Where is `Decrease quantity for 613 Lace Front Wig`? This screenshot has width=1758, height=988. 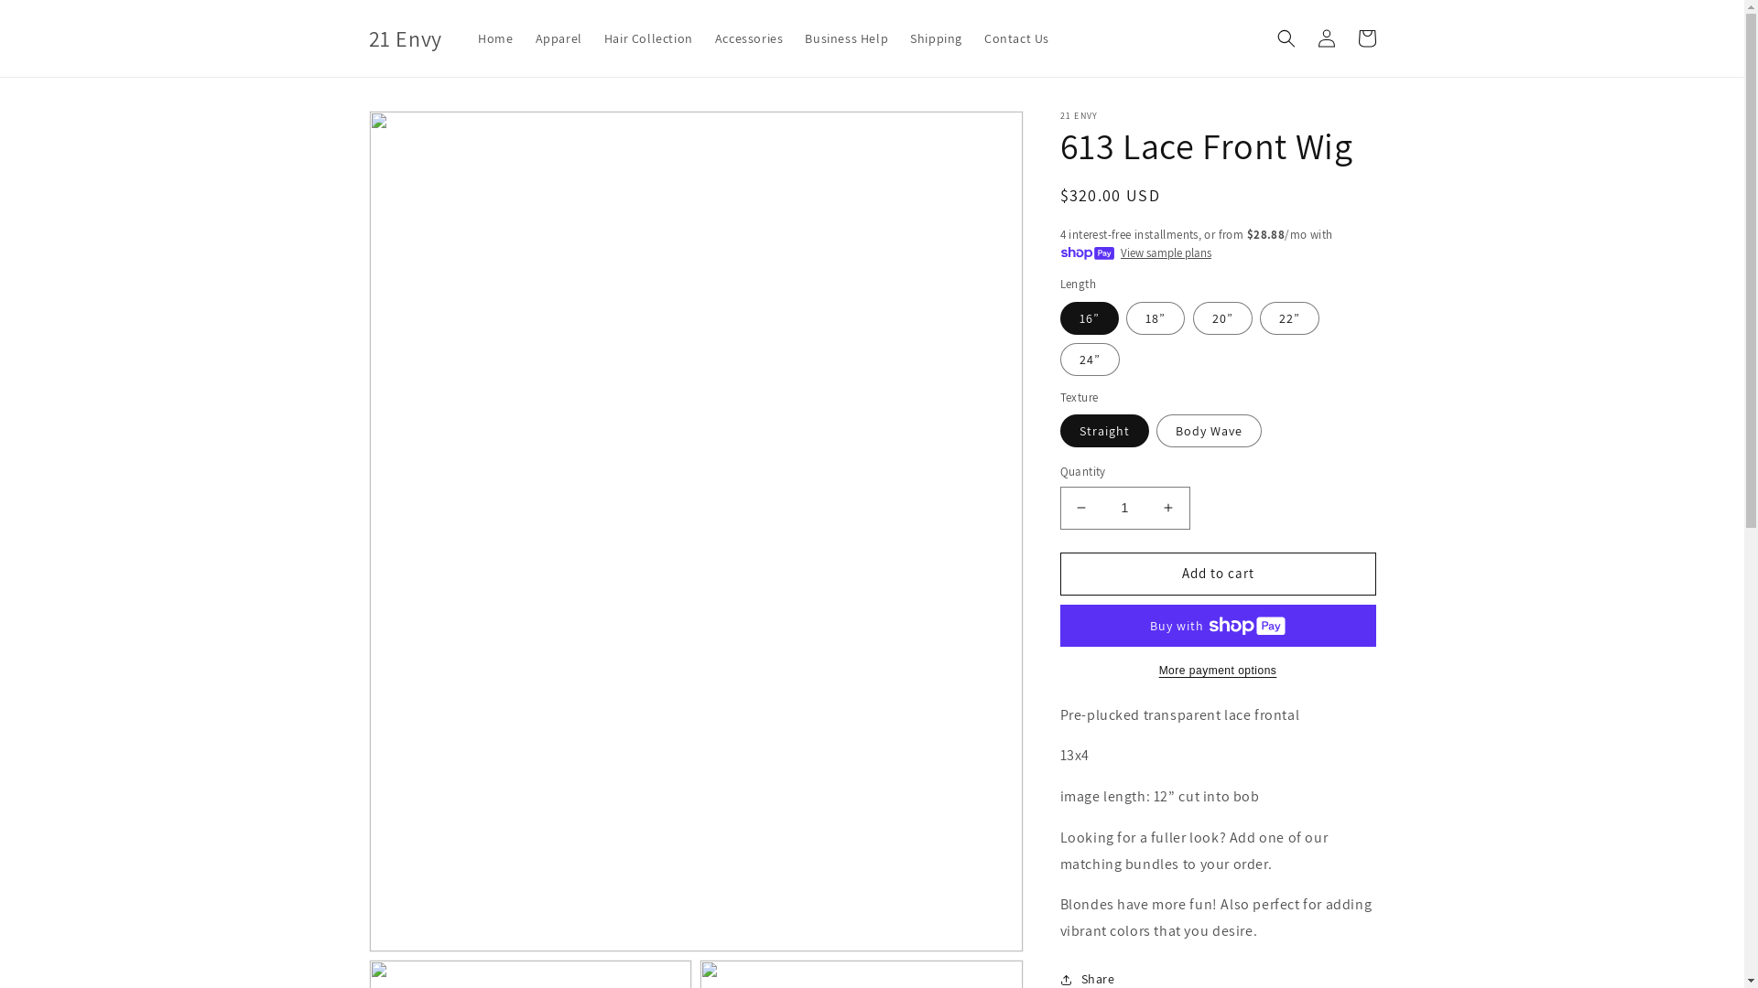 Decrease quantity for 613 Lace Front Wig is located at coordinates (1080, 509).